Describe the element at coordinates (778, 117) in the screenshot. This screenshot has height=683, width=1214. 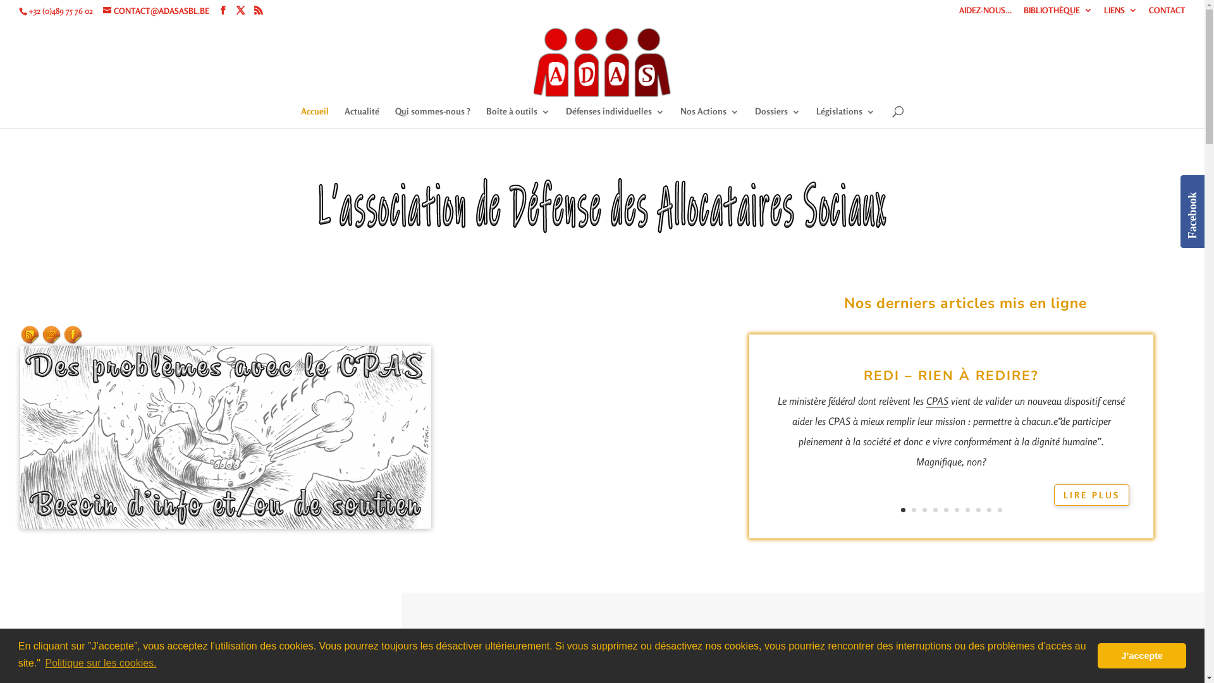
I see `Dossiers` at that location.